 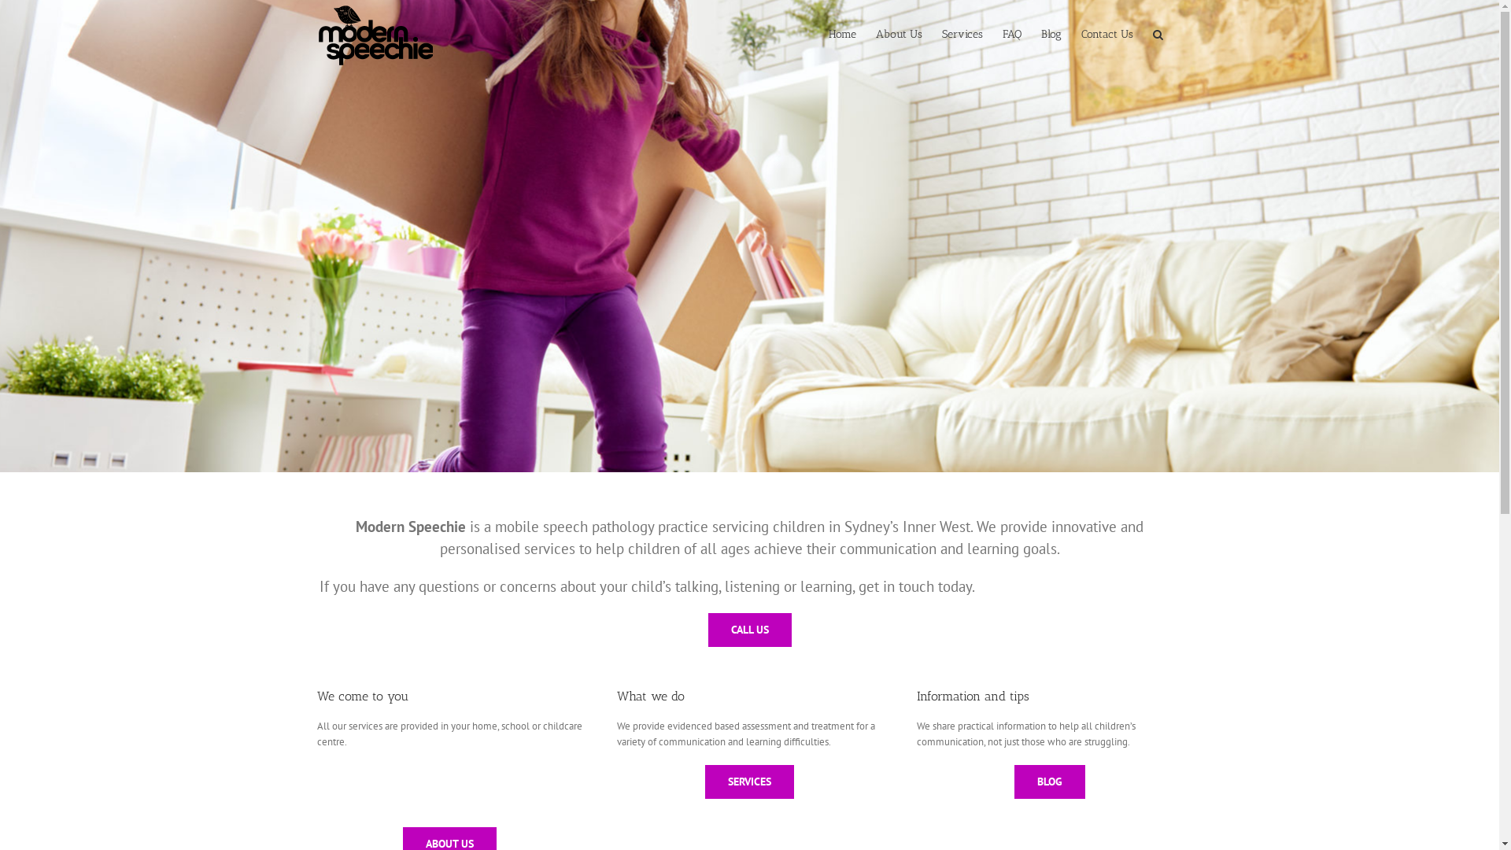 I want to click on Search, so click(x=1157, y=33).